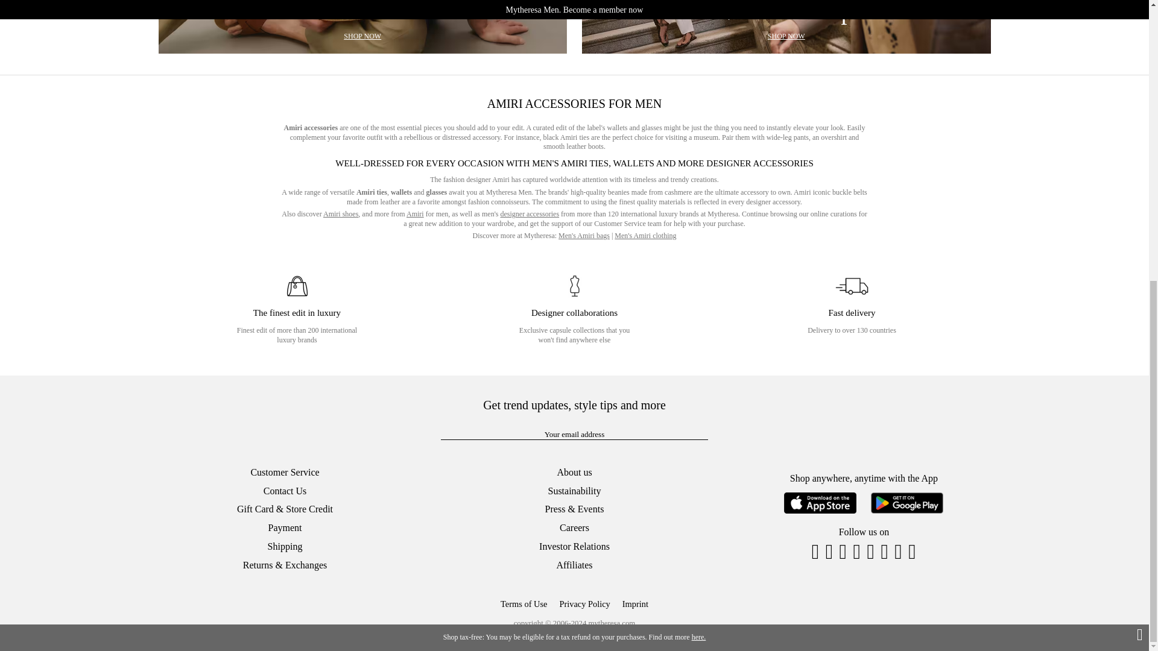  Describe the element at coordinates (362, 27) in the screenshot. I see `Amiri` at that location.